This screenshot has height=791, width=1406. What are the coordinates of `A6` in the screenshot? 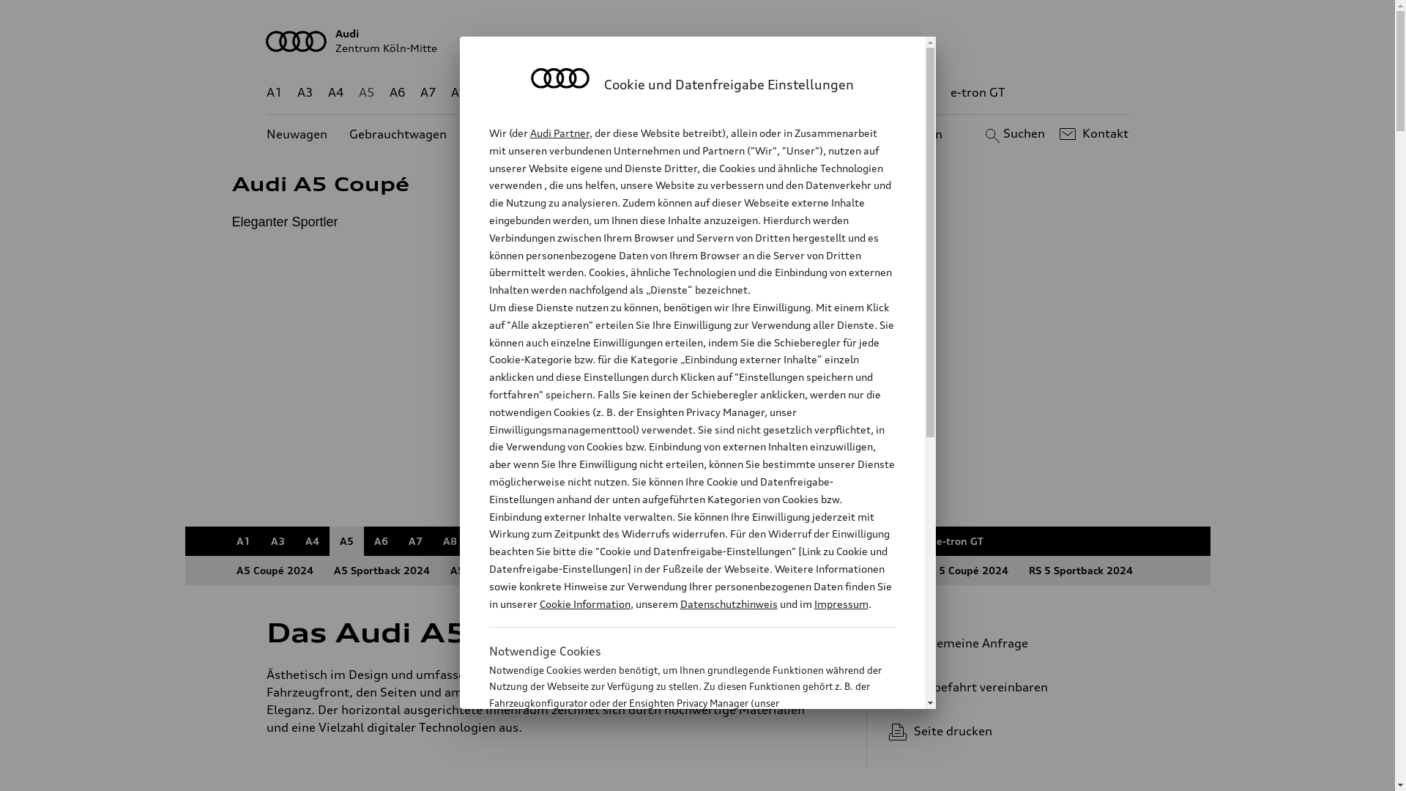 It's located at (398, 92).